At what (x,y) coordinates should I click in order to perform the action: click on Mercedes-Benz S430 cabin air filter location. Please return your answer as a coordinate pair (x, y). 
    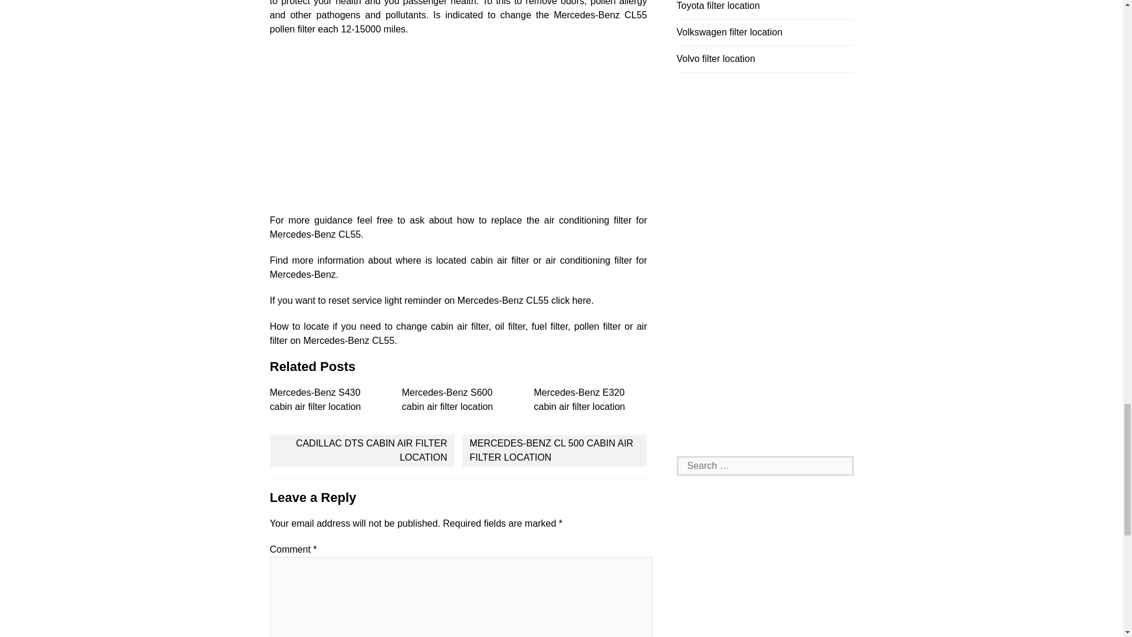
    Looking at the image, I should click on (315, 399).